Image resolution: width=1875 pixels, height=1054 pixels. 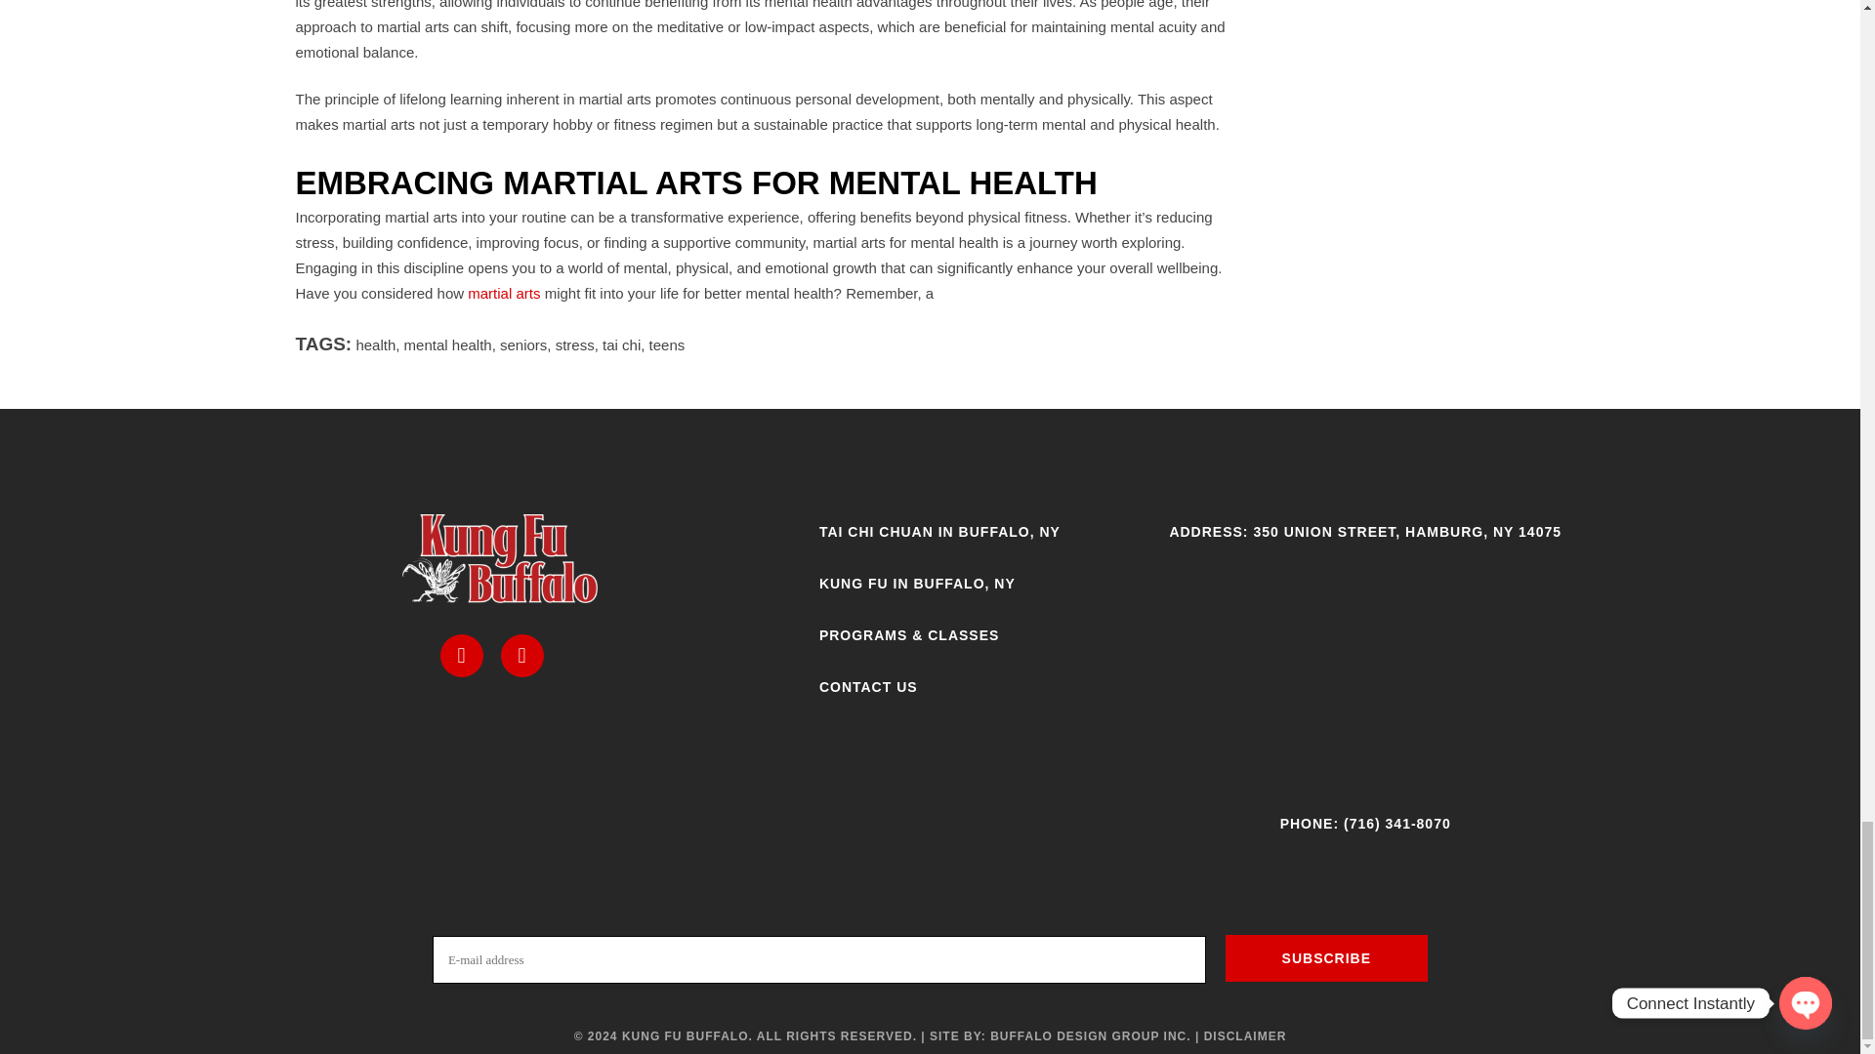 What do you see at coordinates (667, 344) in the screenshot?
I see `teens` at bounding box center [667, 344].